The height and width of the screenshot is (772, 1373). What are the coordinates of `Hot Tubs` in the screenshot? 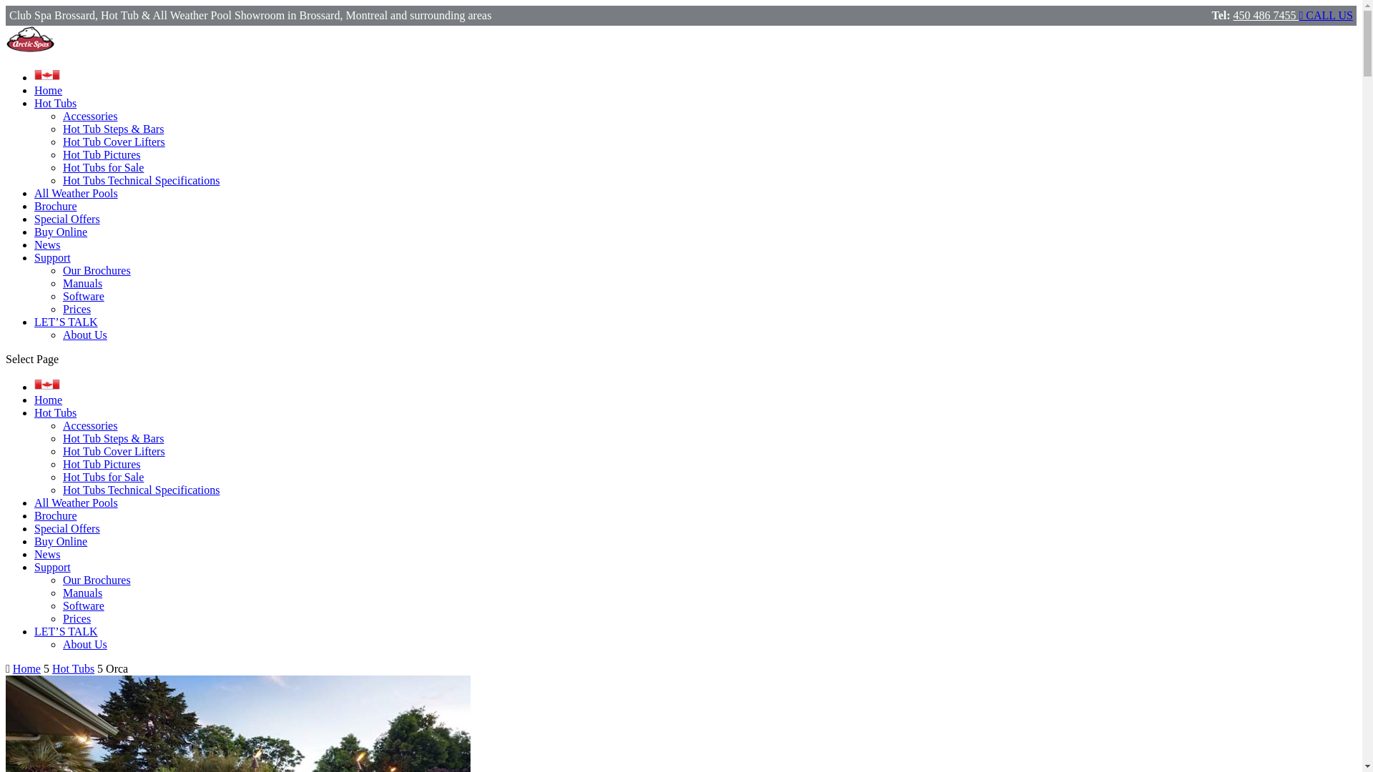 It's located at (56, 103).